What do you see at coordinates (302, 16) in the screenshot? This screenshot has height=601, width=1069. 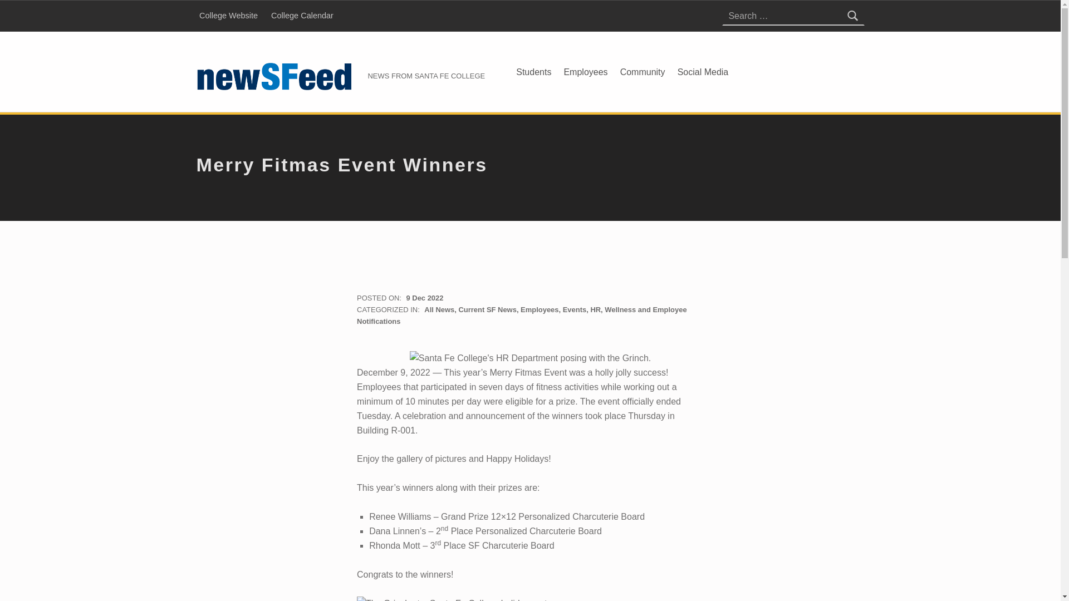 I see `College Calendar` at bounding box center [302, 16].